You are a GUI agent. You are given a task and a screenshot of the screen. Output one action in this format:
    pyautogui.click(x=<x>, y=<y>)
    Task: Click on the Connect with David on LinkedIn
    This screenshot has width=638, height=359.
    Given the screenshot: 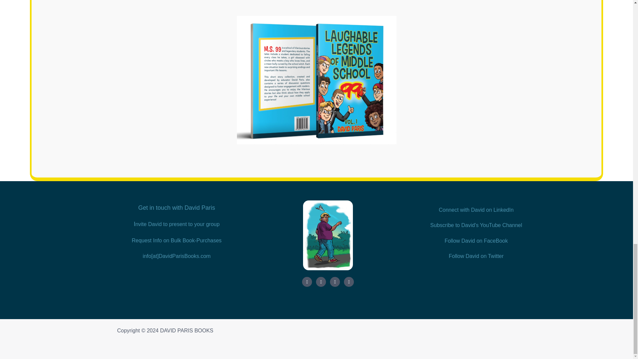 What is the action you would take?
    pyautogui.click(x=476, y=210)
    